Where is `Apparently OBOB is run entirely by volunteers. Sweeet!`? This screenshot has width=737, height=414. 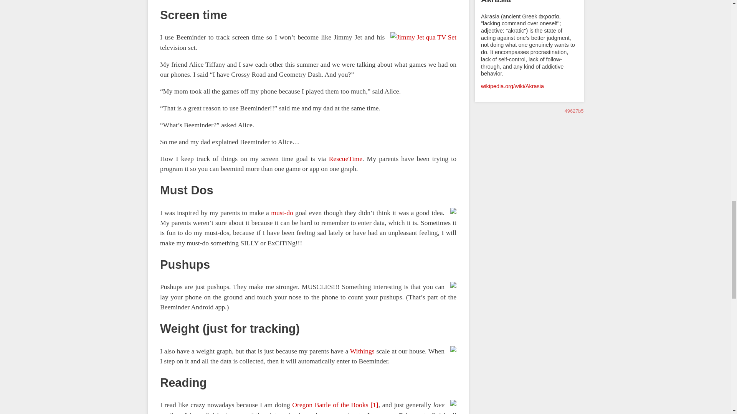
Apparently OBOB is run entirely by volunteers. Sweeet! is located at coordinates (330, 405).